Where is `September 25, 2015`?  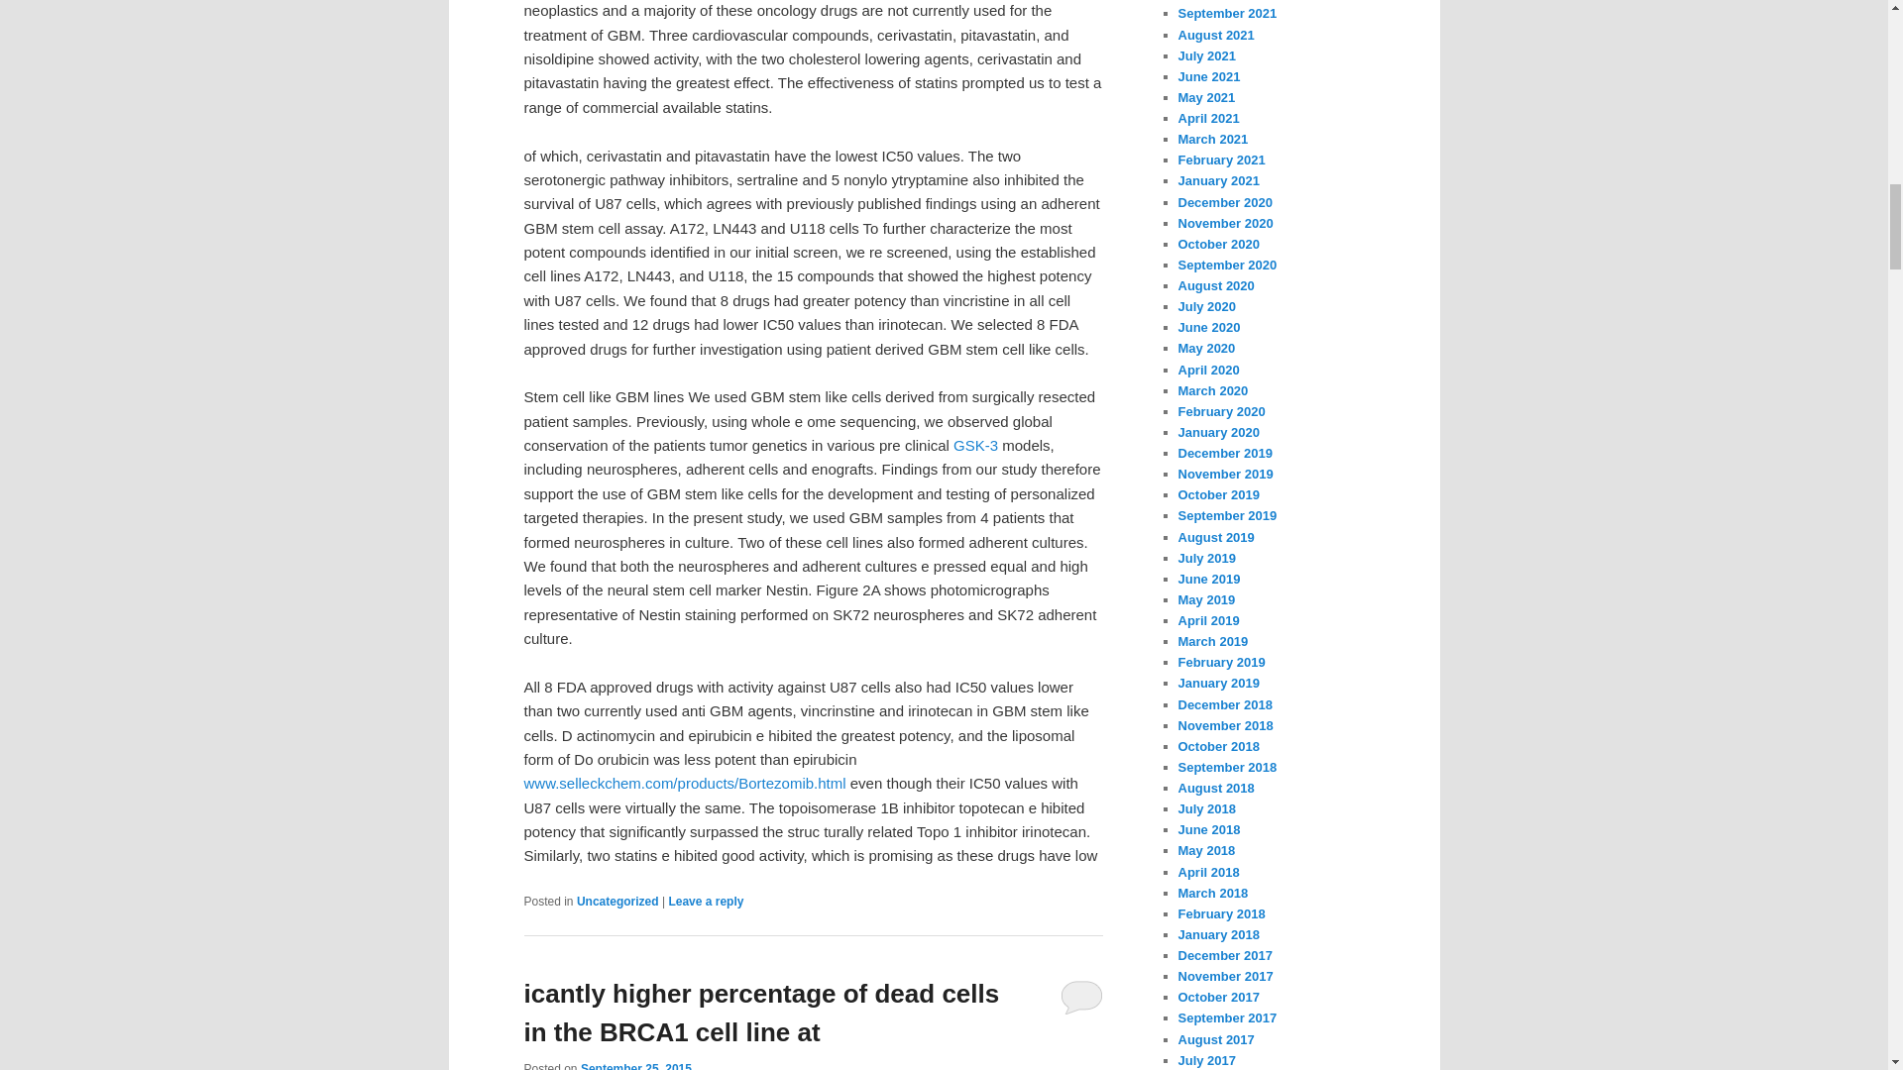
September 25, 2015 is located at coordinates (636, 1066).